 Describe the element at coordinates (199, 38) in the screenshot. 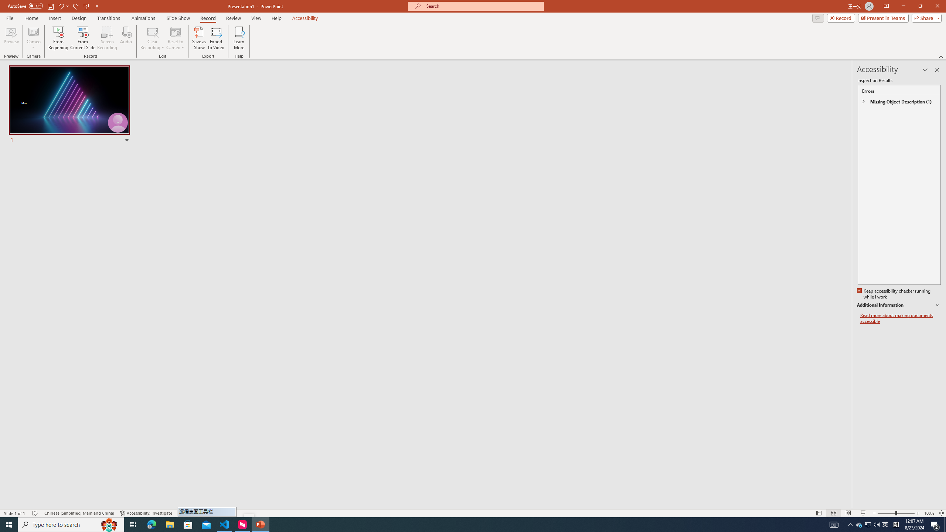

I see `Save as Show` at that location.